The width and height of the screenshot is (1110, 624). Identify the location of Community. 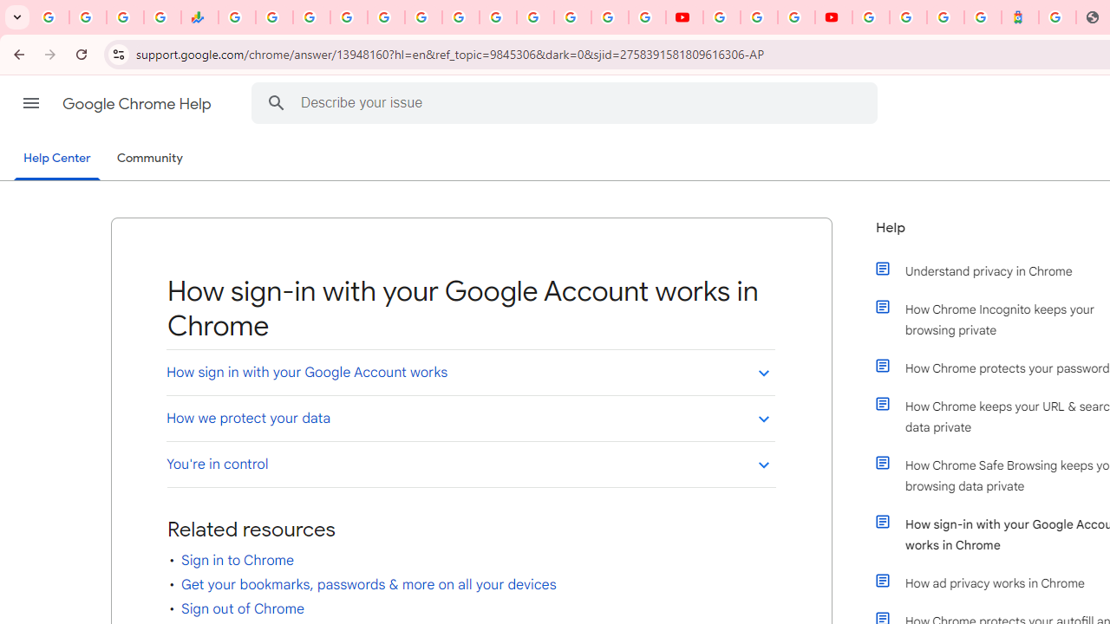
(149, 159).